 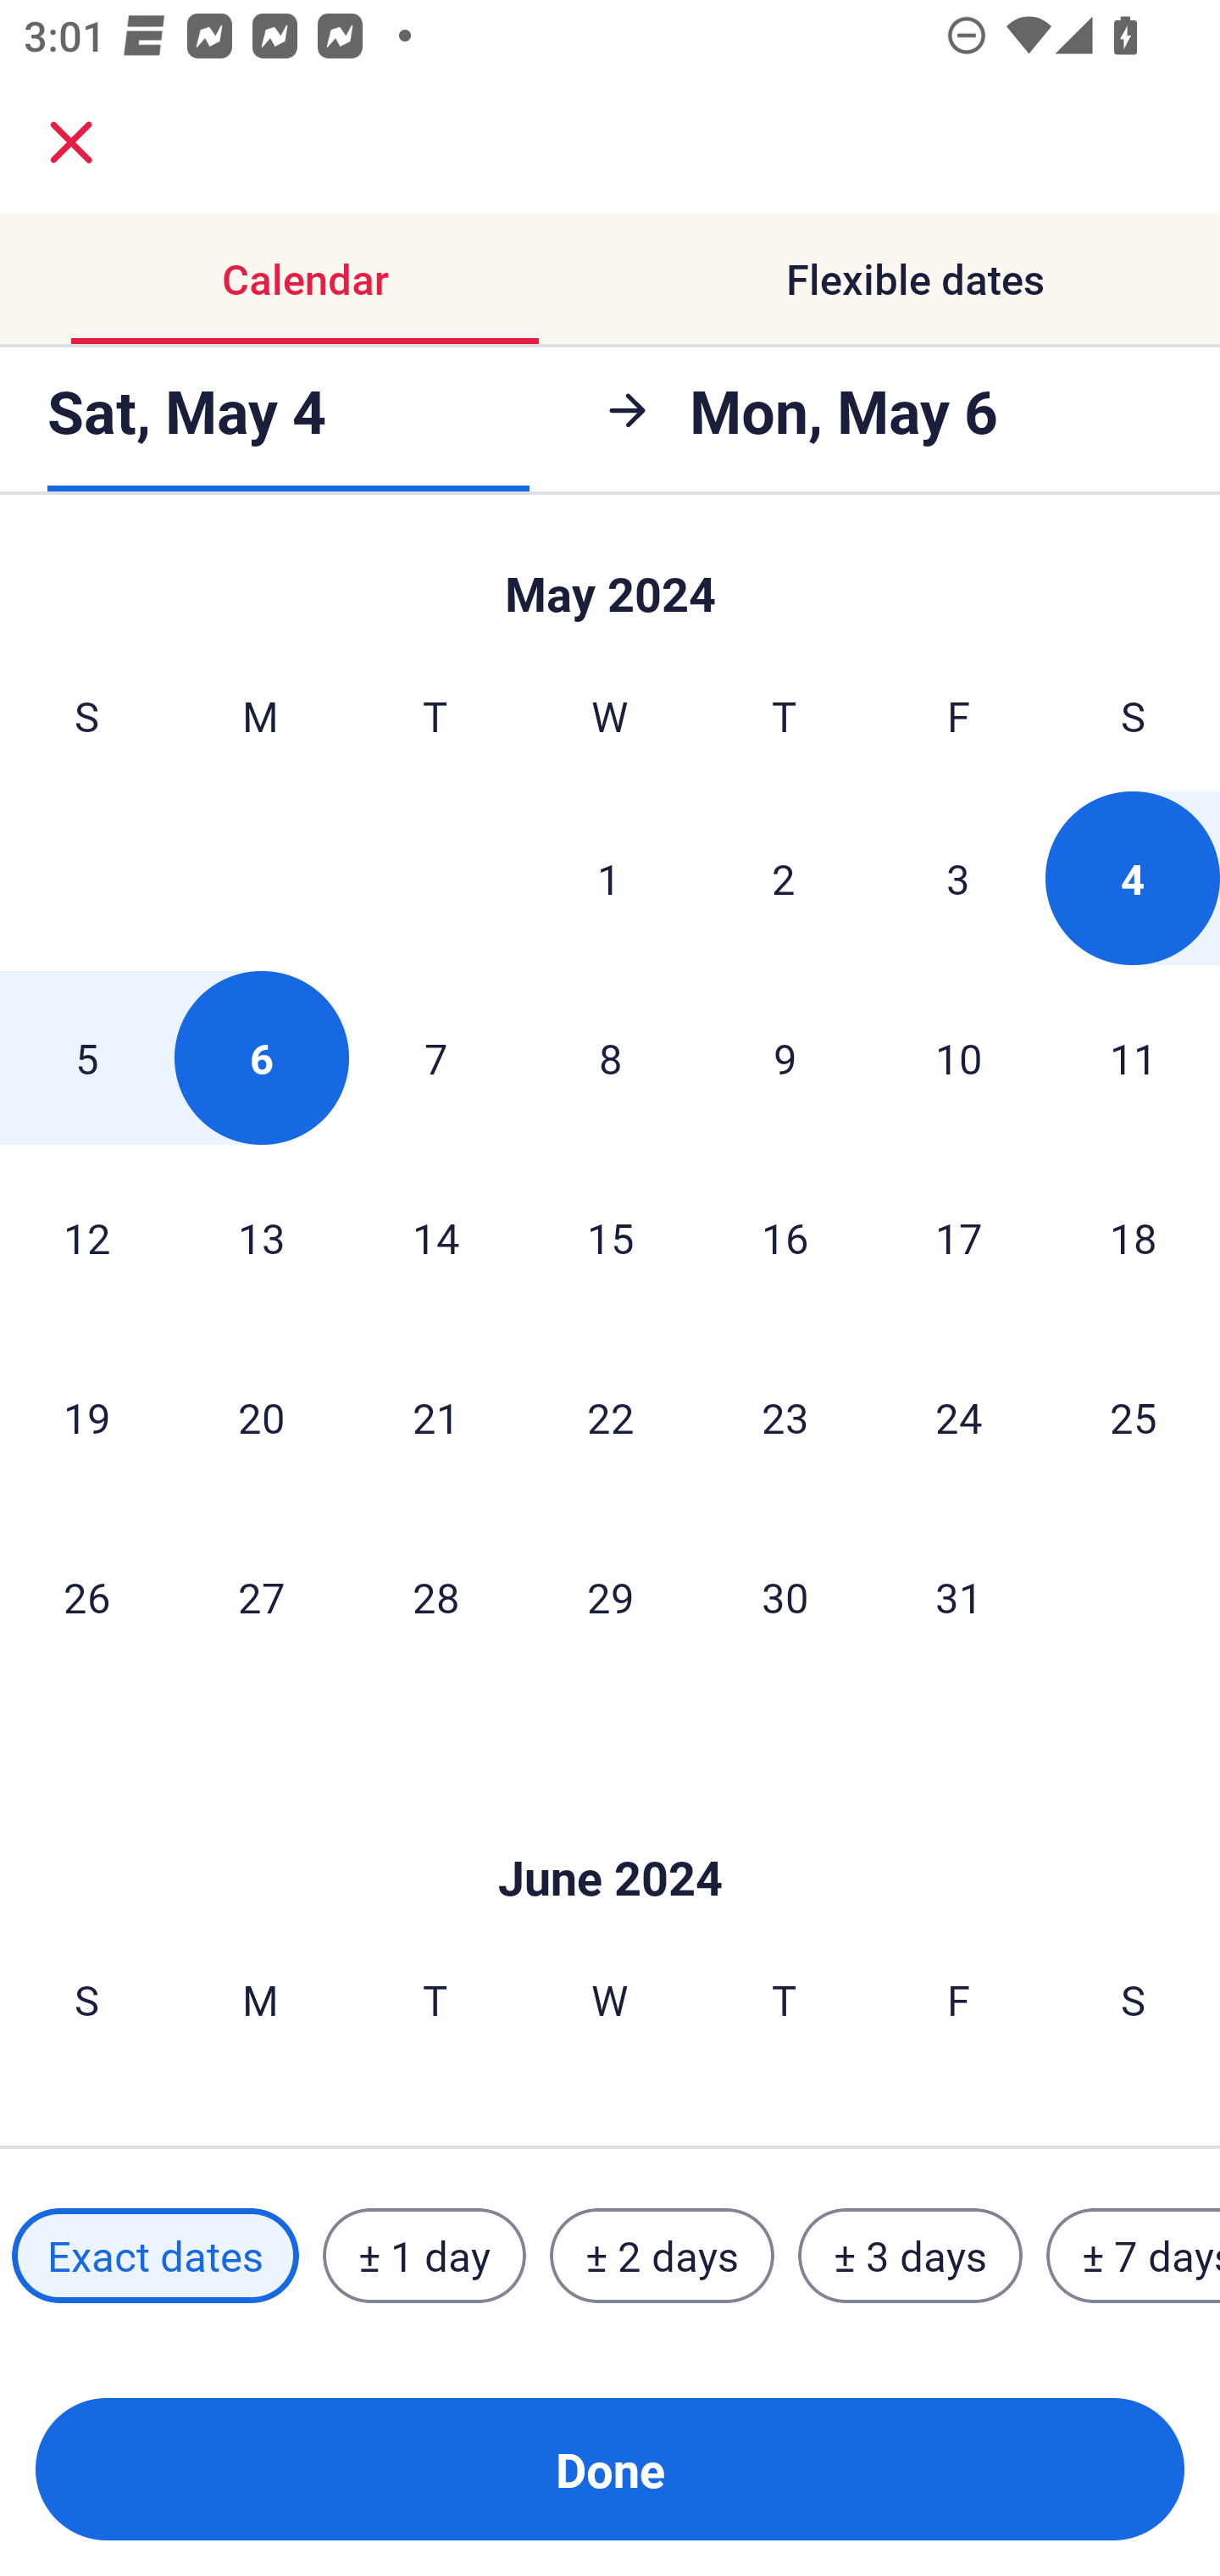 I want to click on 11 Saturday, May 11, 2024, so click(x=1134, y=1058).